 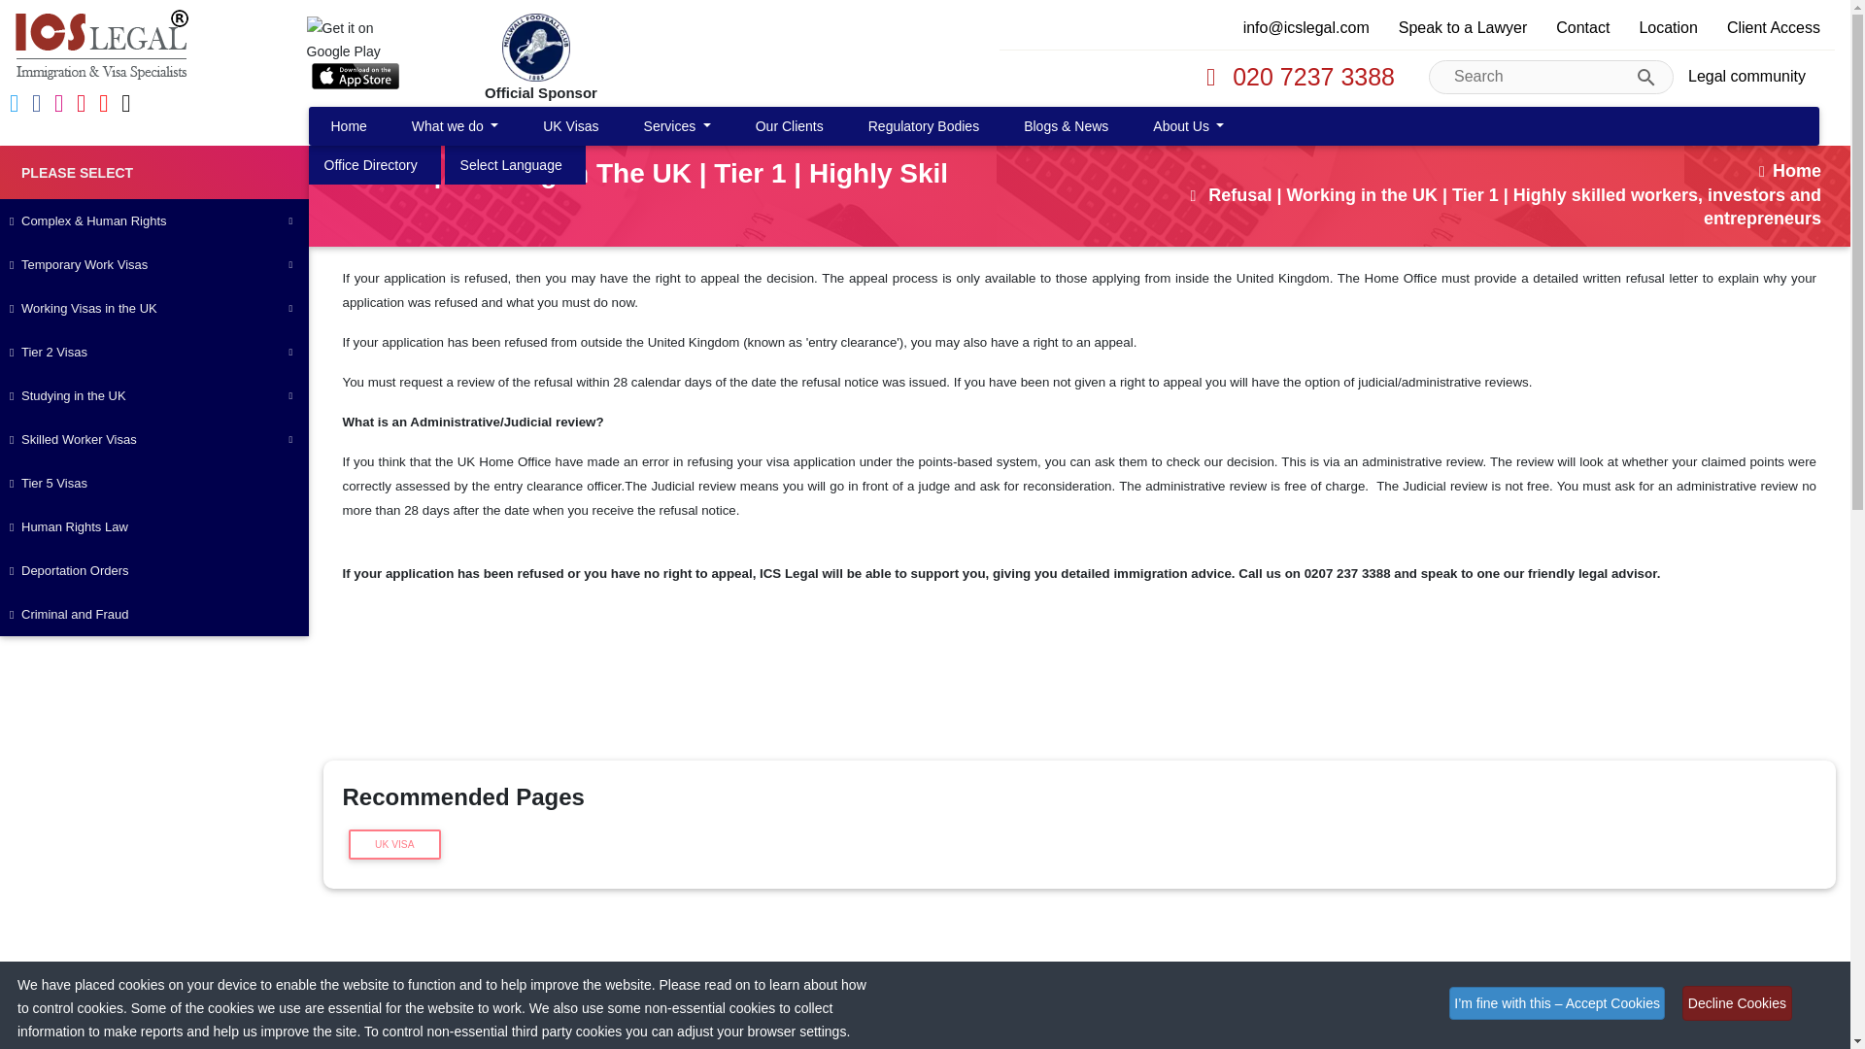 I want to click on Client Access, so click(x=1774, y=27).